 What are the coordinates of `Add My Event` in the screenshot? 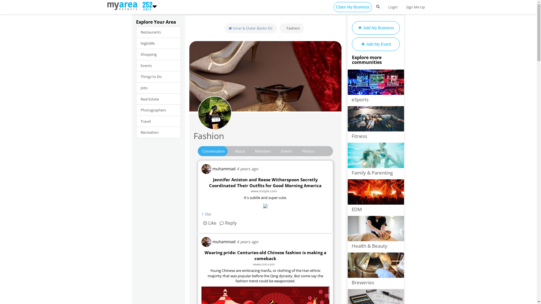 It's located at (376, 44).